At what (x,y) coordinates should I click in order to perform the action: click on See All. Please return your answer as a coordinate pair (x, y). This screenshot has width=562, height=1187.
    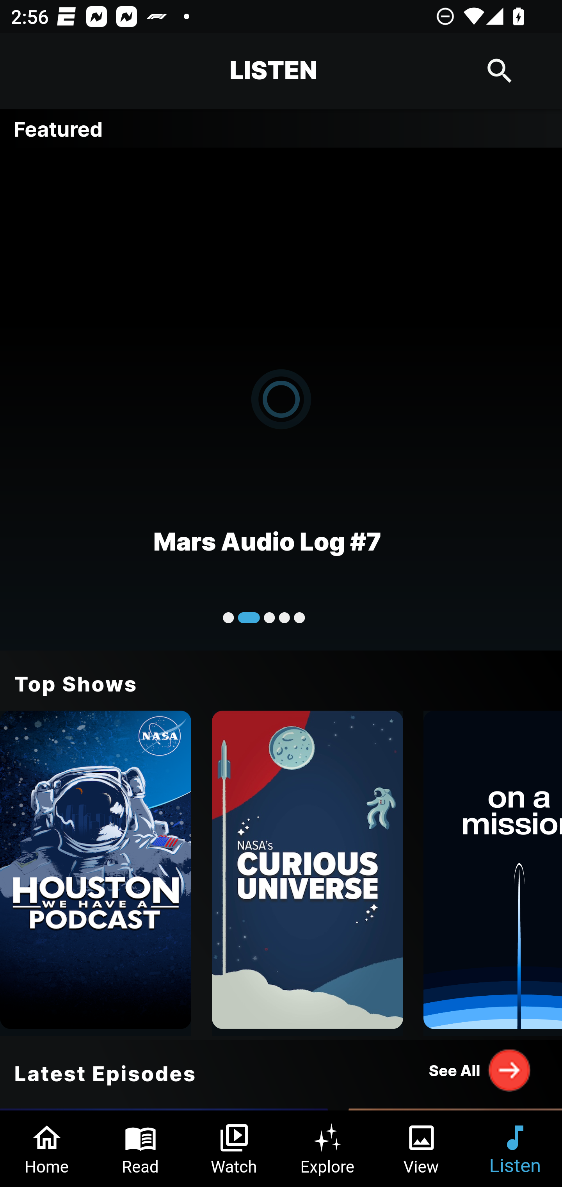
    Looking at the image, I should click on (480, 1070).